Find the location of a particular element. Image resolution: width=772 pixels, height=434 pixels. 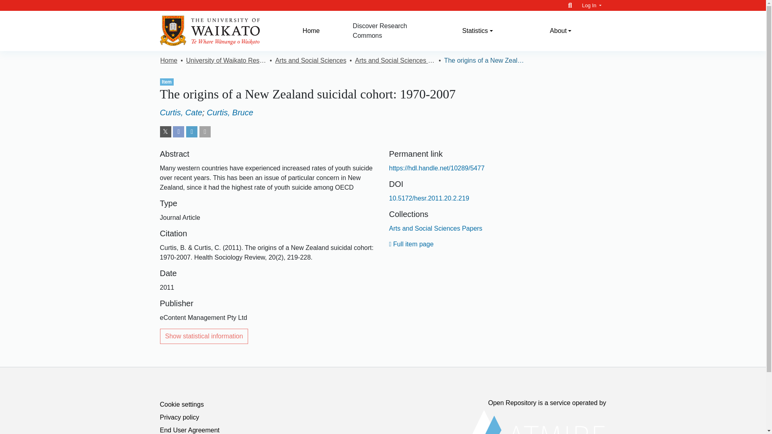

Log In is located at coordinates (591, 5).